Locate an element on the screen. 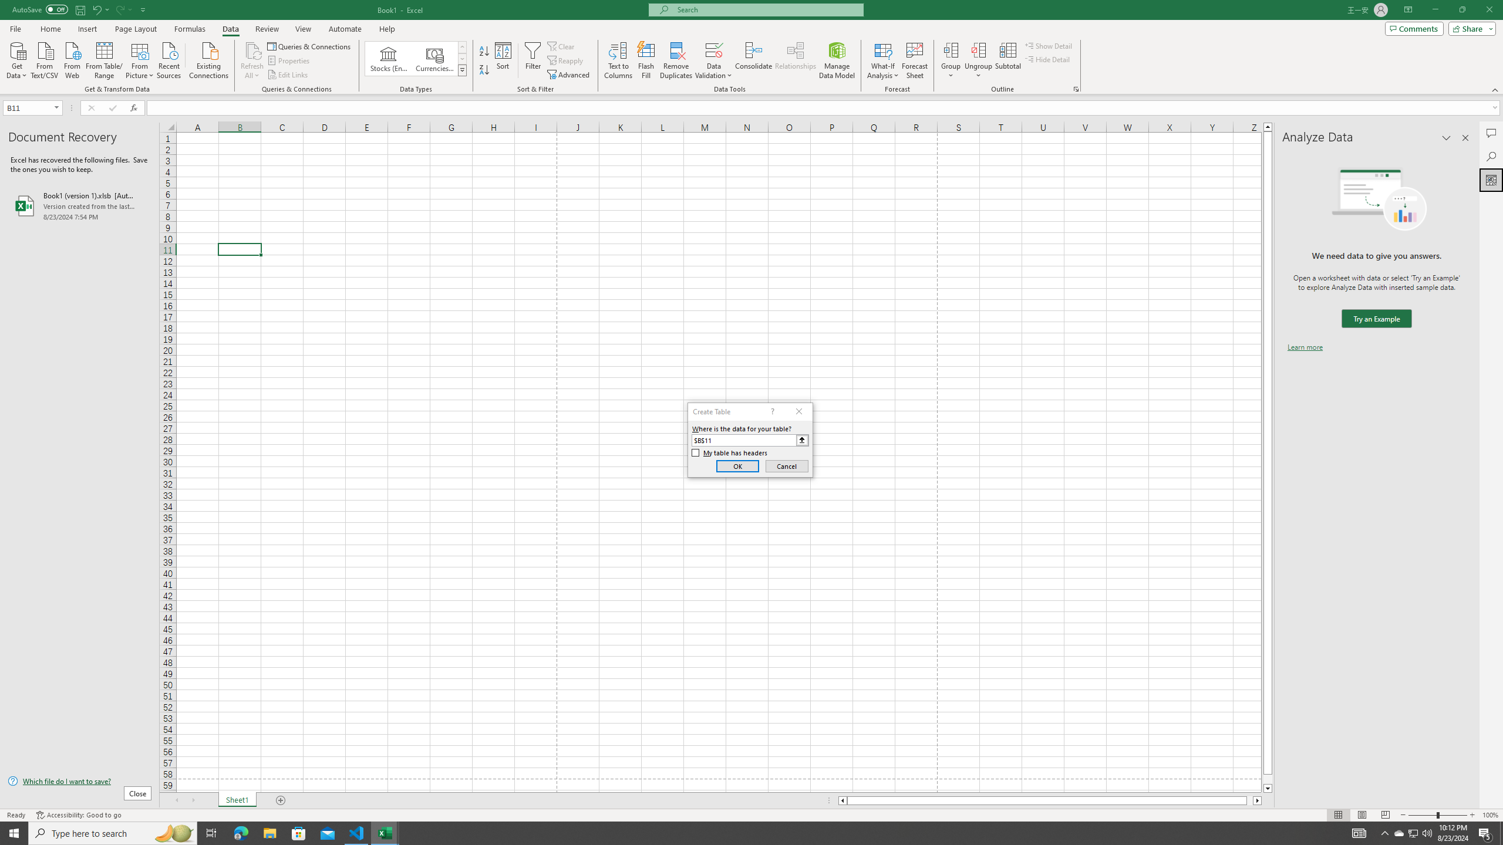 This screenshot has width=1503, height=845. Accessibility Checker Accessibility: Good to go is located at coordinates (79, 815).